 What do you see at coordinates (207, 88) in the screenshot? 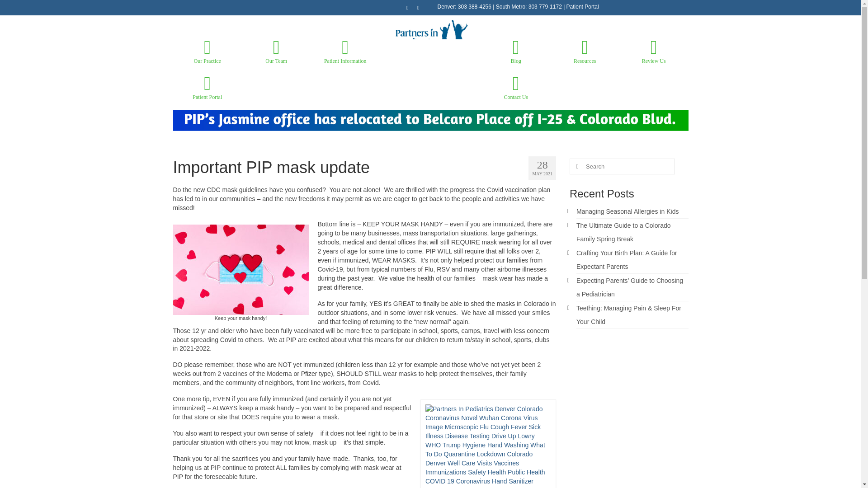
I see `Patient Portal` at bounding box center [207, 88].